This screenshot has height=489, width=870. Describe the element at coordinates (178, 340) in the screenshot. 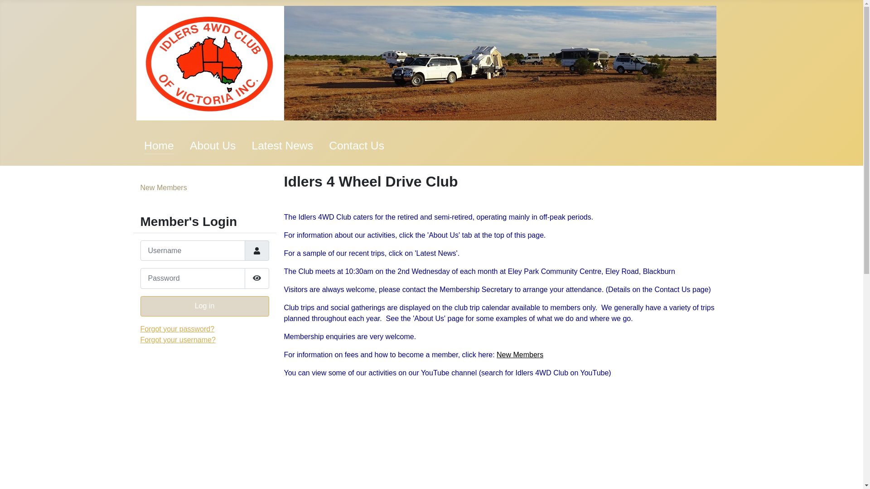

I see `Forgot your username?` at that location.